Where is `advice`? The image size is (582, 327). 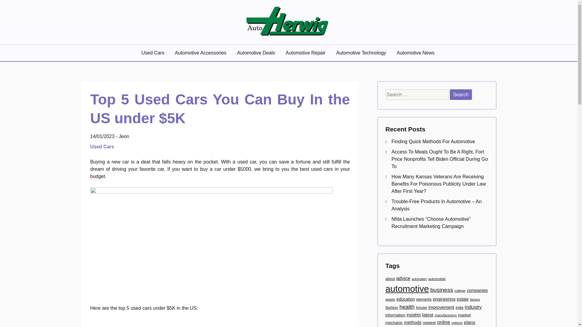
advice is located at coordinates (403, 278).